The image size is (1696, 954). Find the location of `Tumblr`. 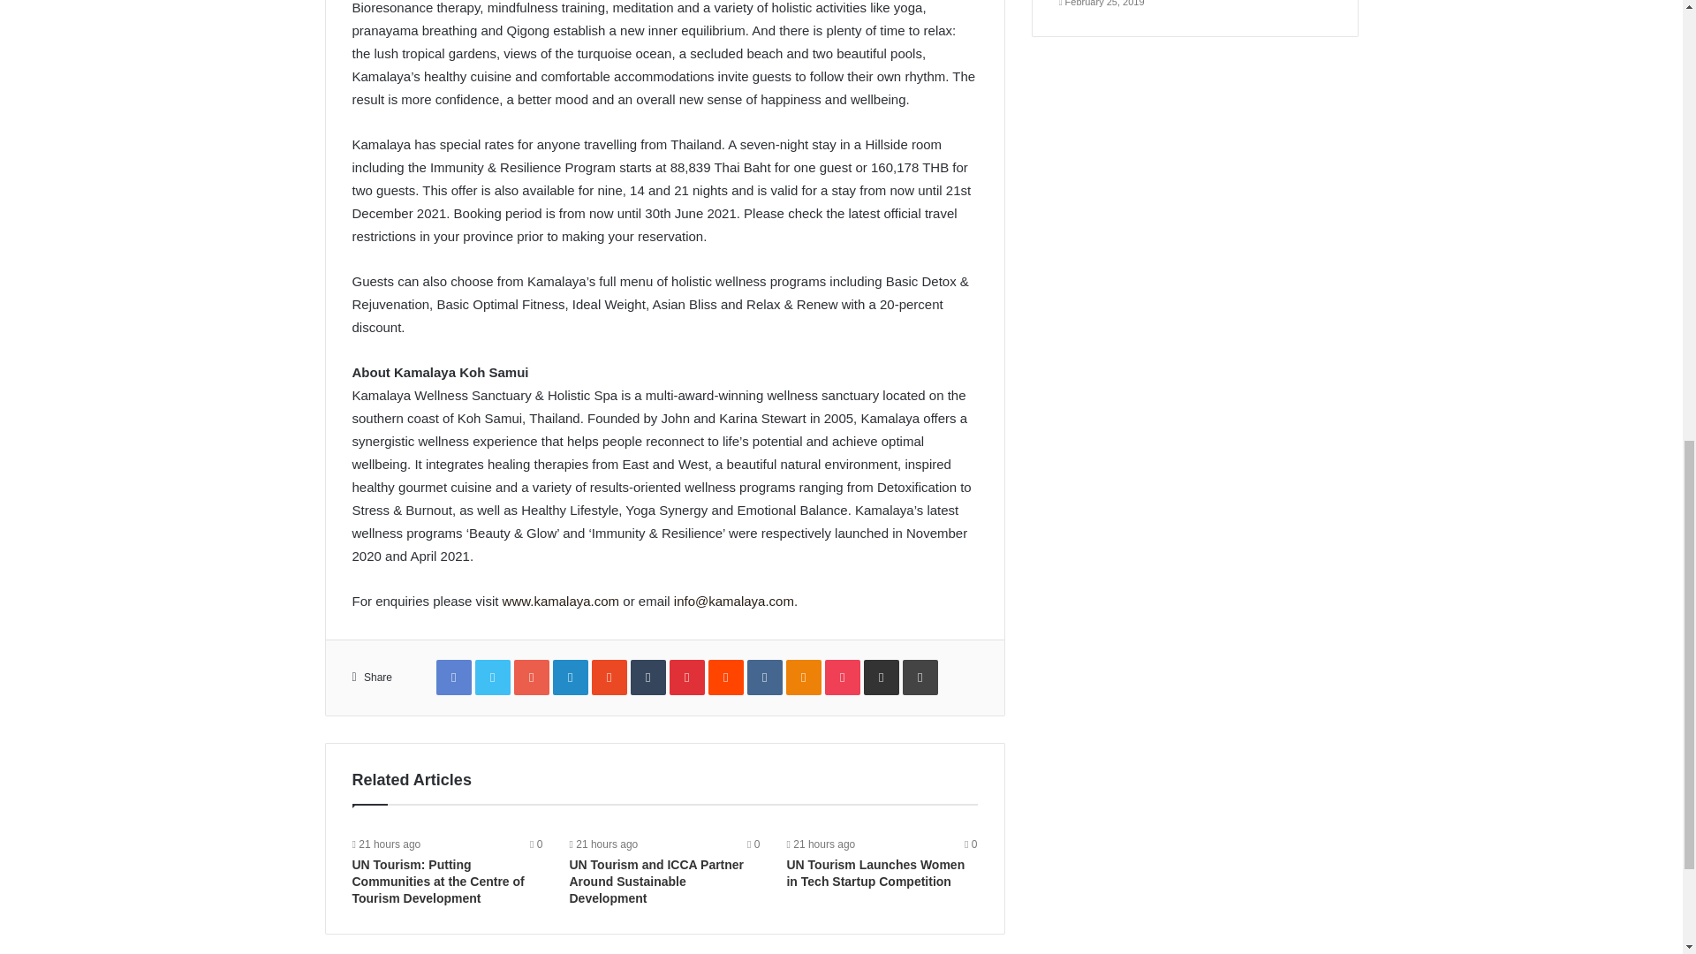

Tumblr is located at coordinates (648, 678).